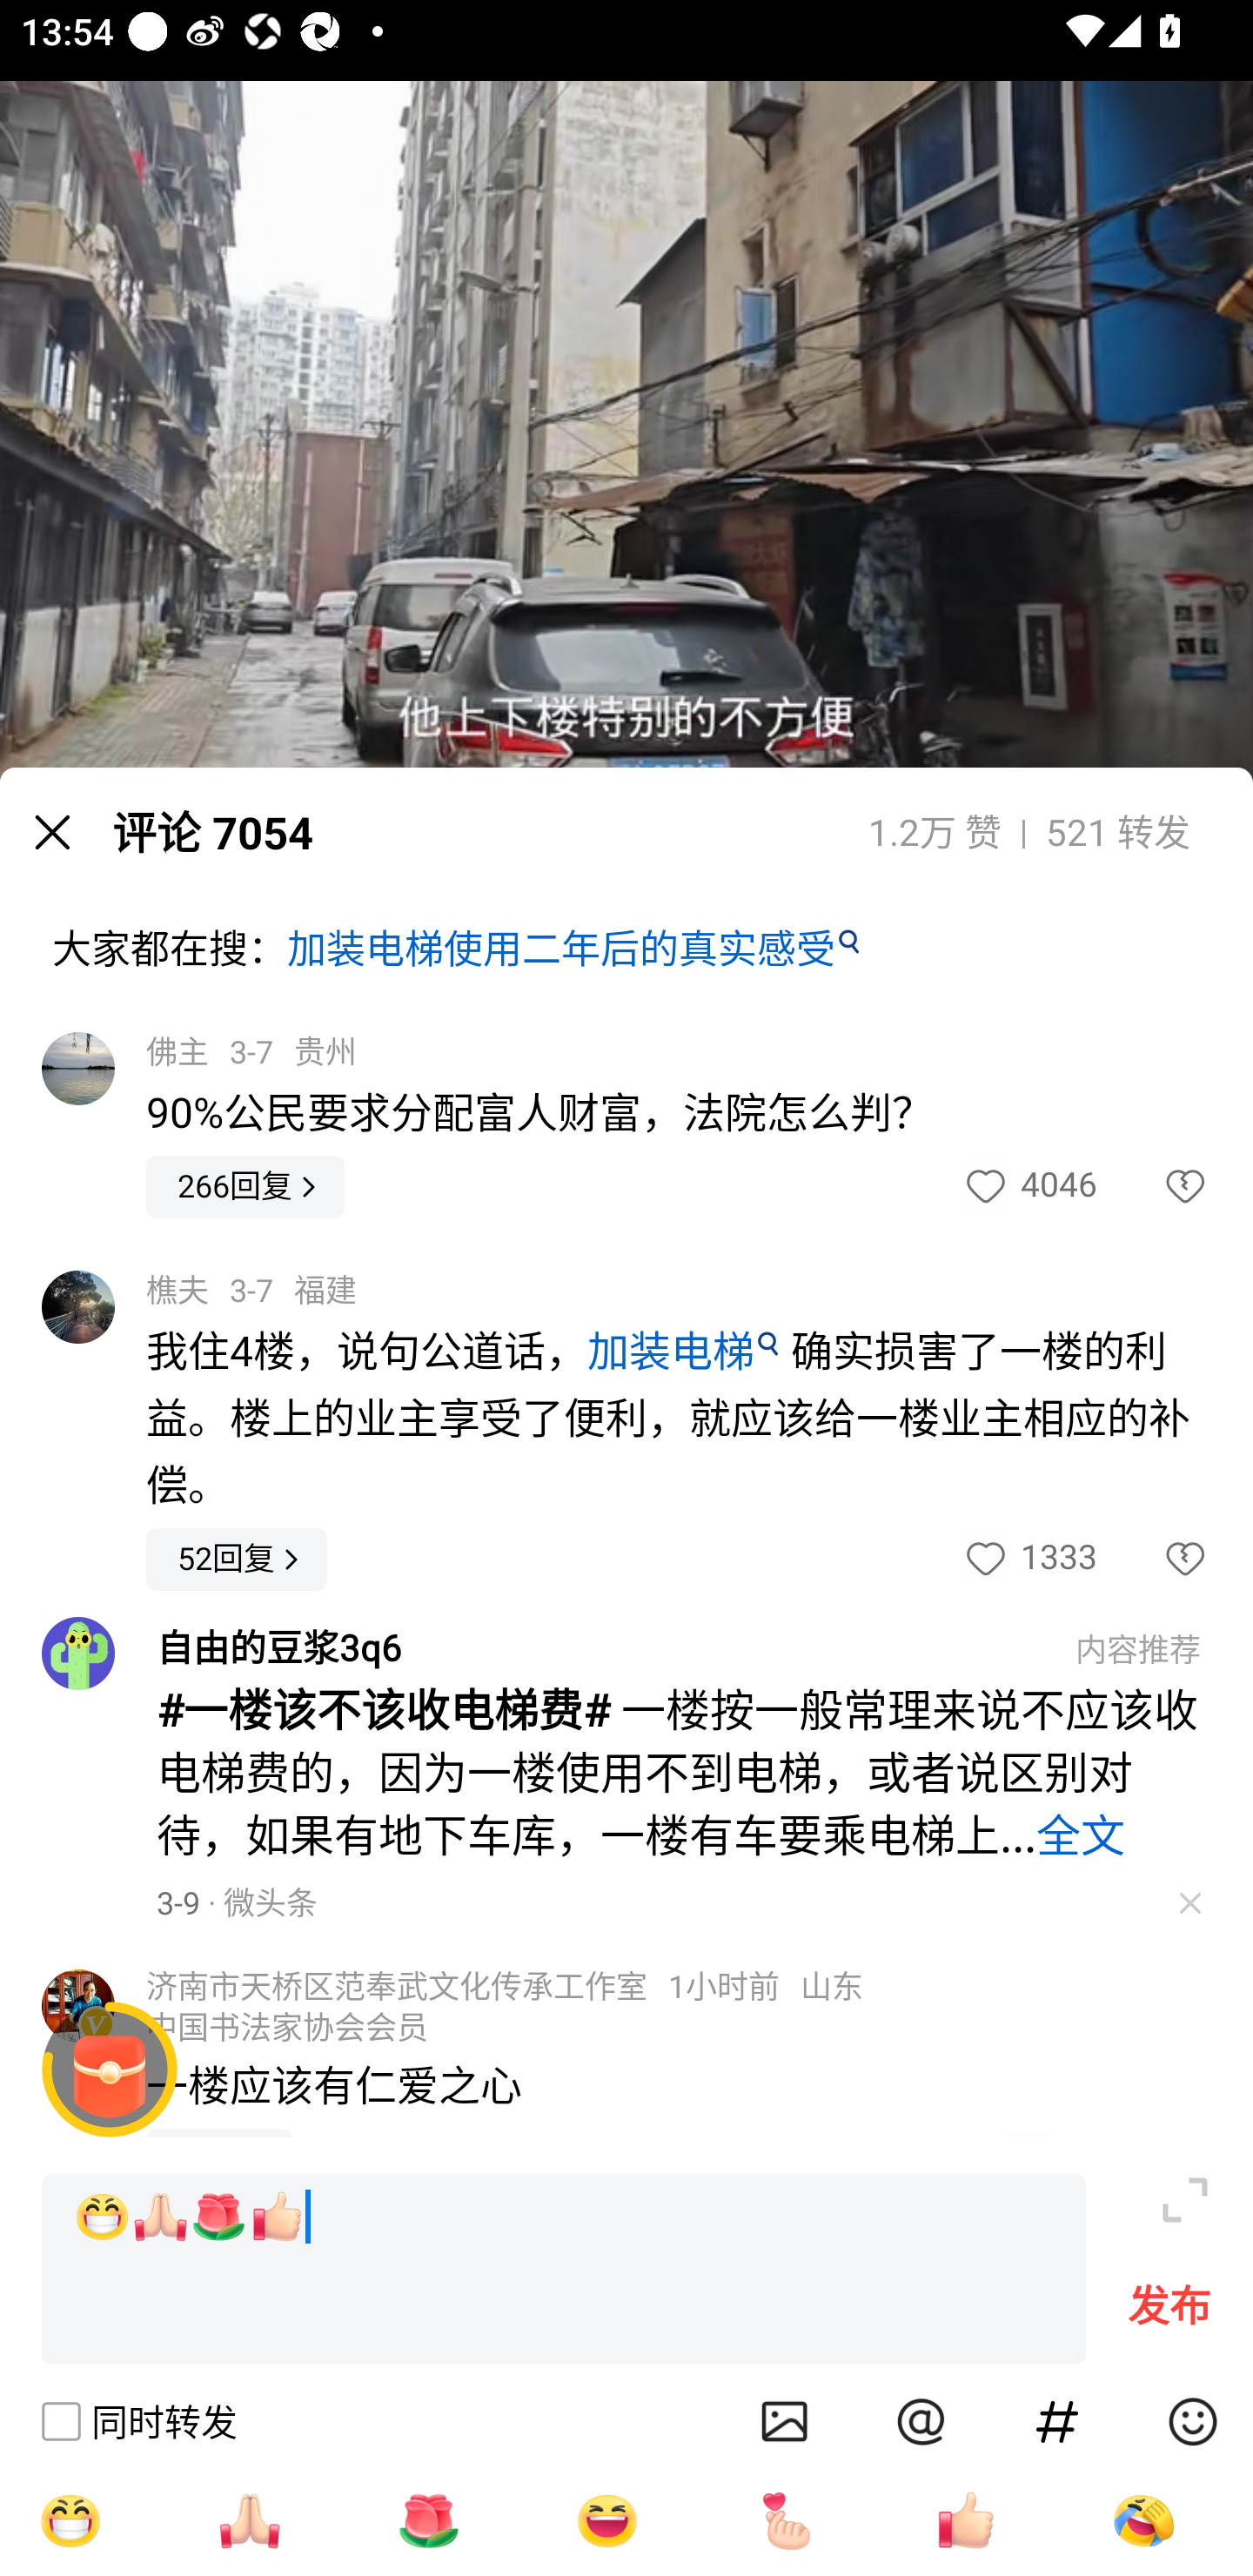  I want to click on 相册, so click(785, 2421).